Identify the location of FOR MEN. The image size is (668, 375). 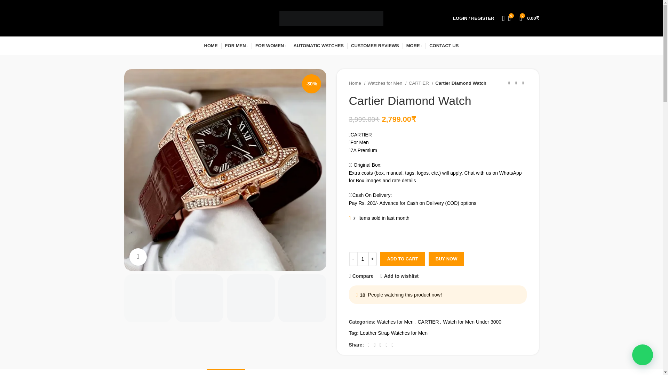
(237, 46).